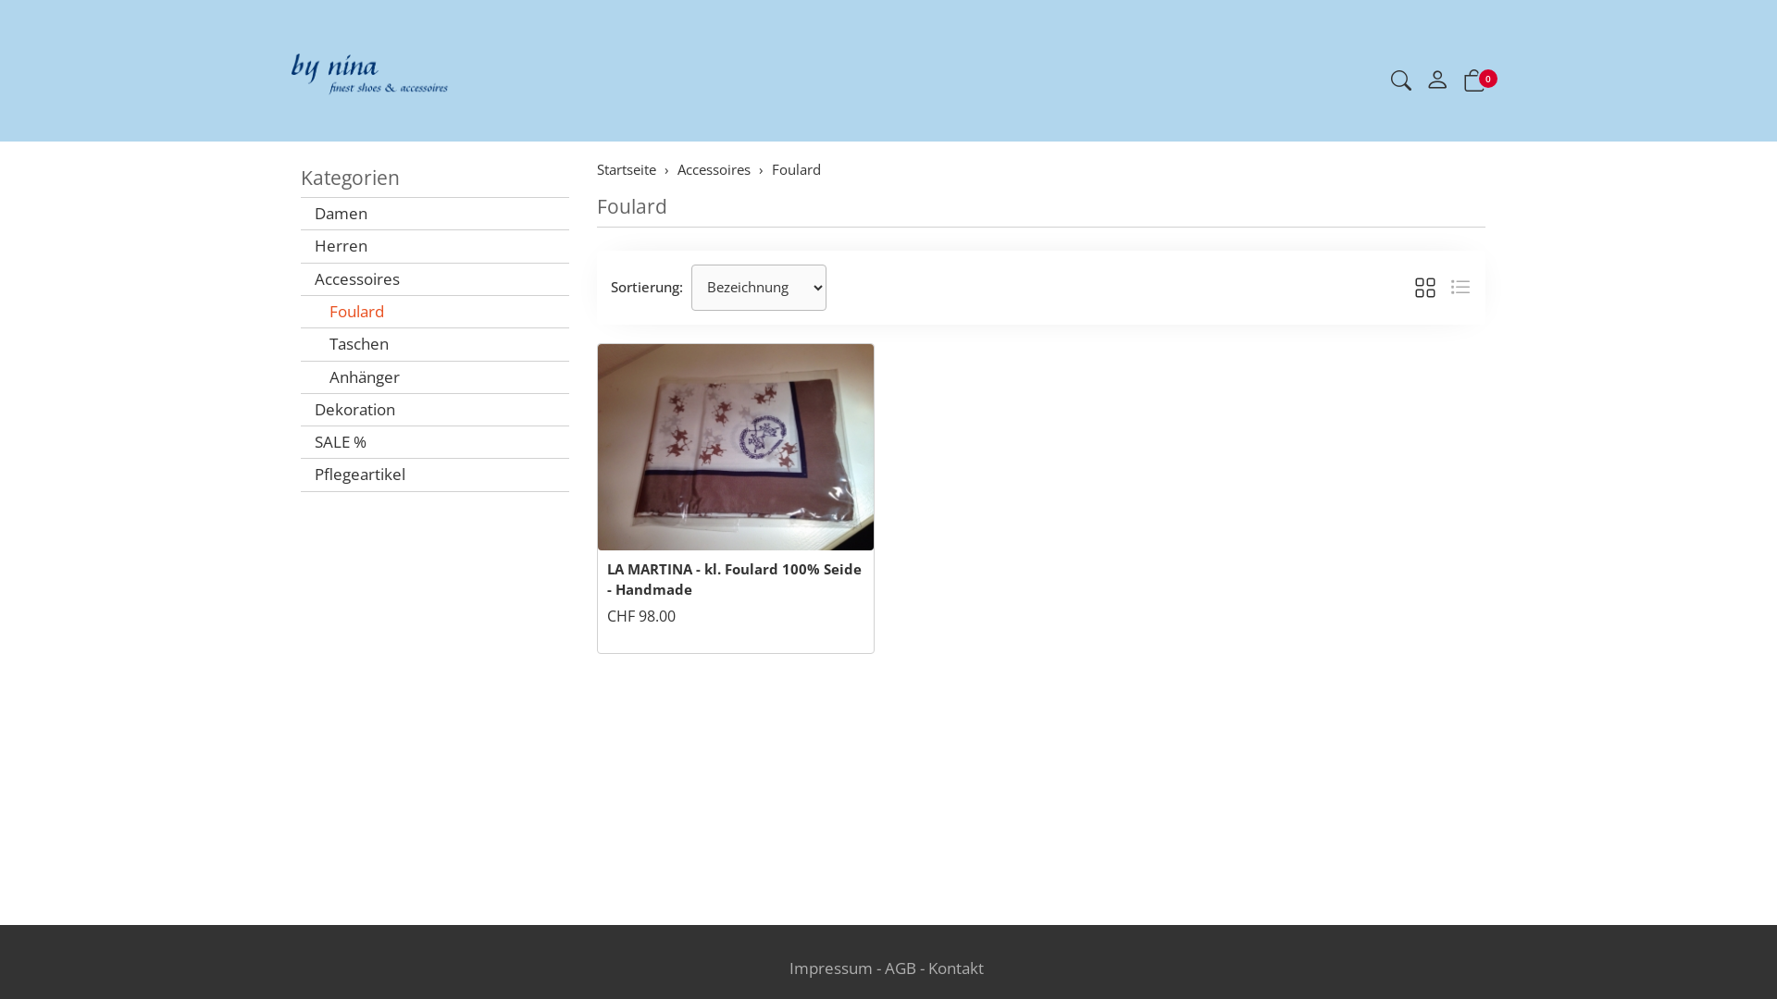 Image resolution: width=1777 pixels, height=999 pixels. Describe the element at coordinates (435, 279) in the screenshot. I see `Accessoires` at that location.